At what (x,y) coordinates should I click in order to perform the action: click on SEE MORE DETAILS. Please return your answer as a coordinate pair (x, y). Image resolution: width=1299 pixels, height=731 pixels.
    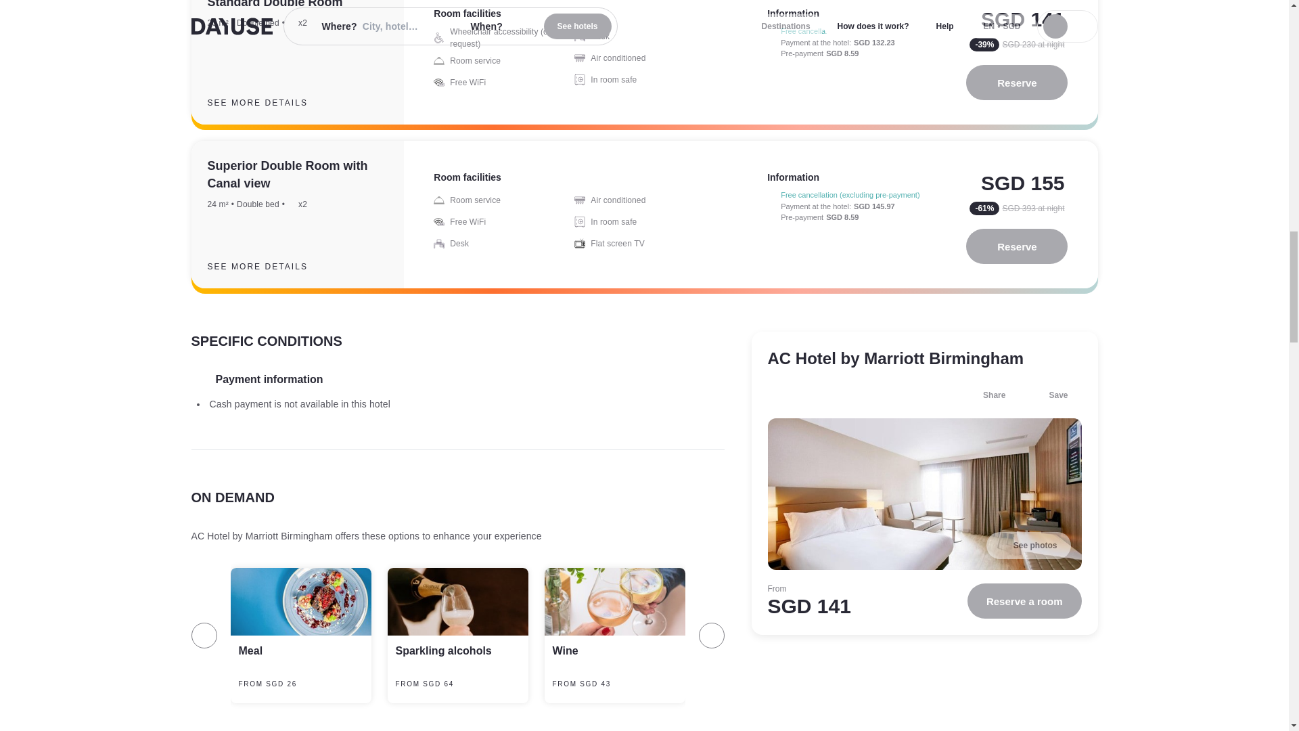
    Looking at the image, I should click on (268, 103).